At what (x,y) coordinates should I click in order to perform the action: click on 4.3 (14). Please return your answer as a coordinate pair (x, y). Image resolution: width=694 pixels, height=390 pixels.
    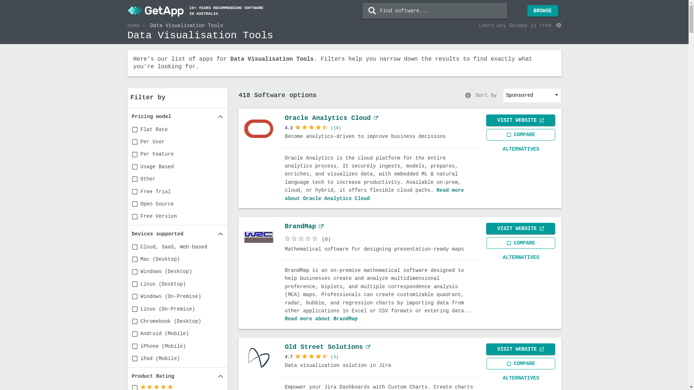
    Looking at the image, I should click on (380, 128).